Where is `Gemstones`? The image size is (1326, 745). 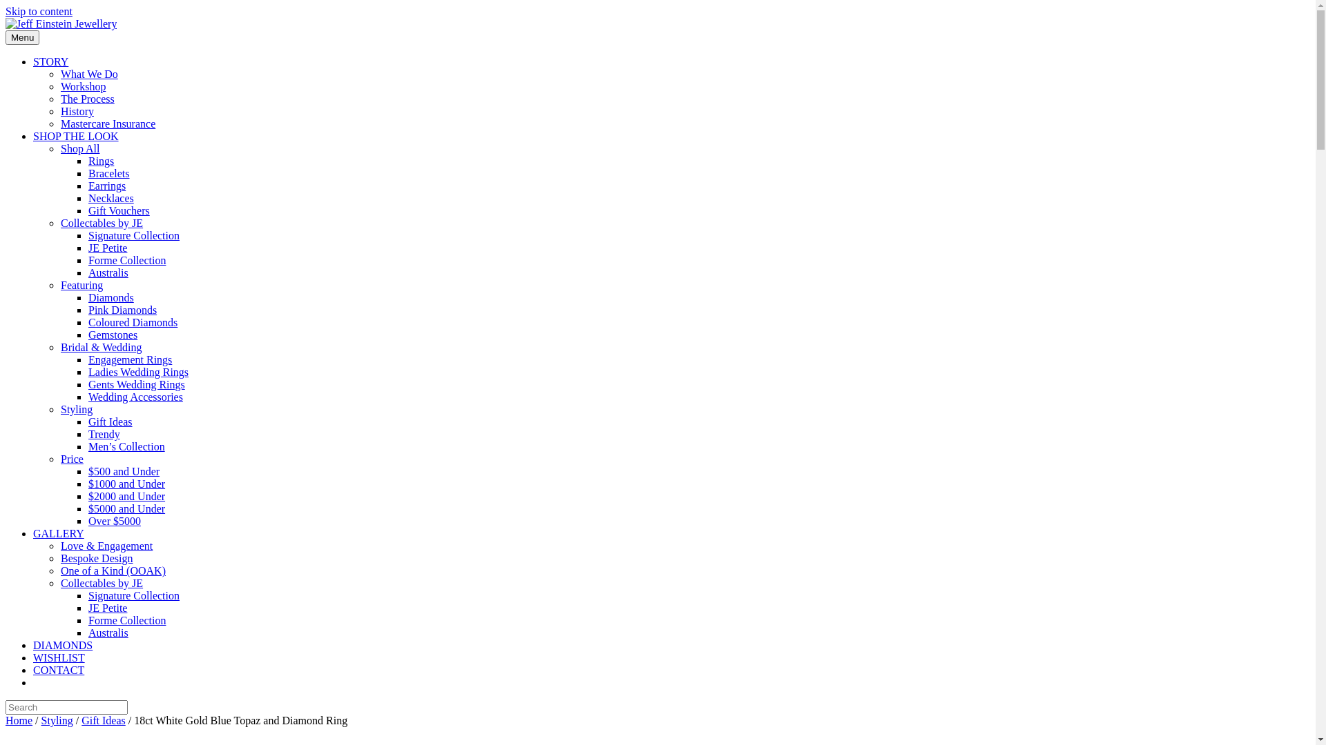 Gemstones is located at coordinates (113, 335).